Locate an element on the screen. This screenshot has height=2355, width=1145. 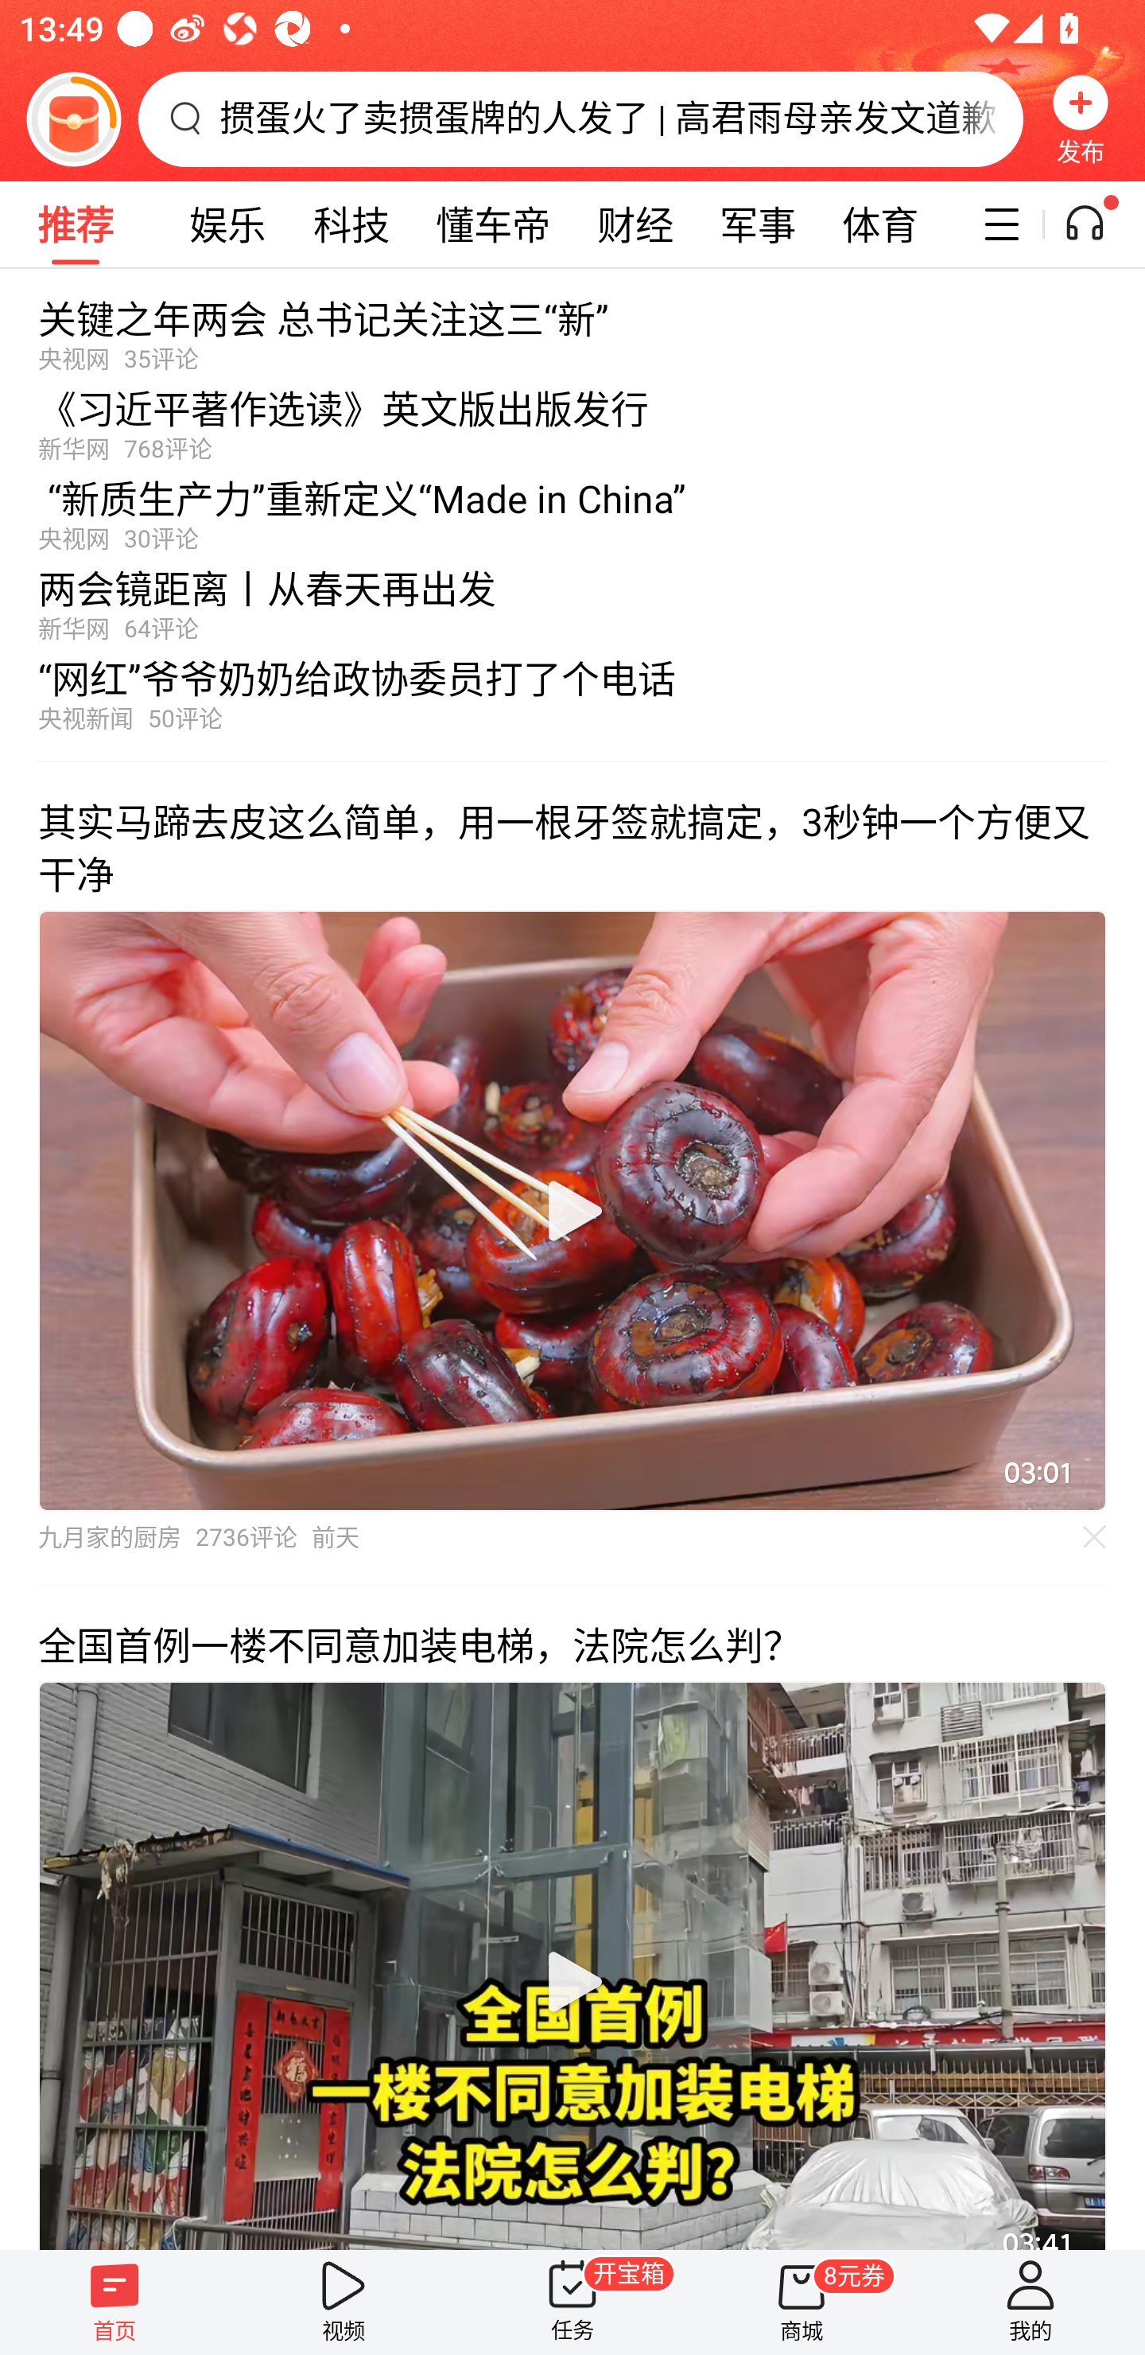
听一听开关 is located at coordinates (1099, 224).